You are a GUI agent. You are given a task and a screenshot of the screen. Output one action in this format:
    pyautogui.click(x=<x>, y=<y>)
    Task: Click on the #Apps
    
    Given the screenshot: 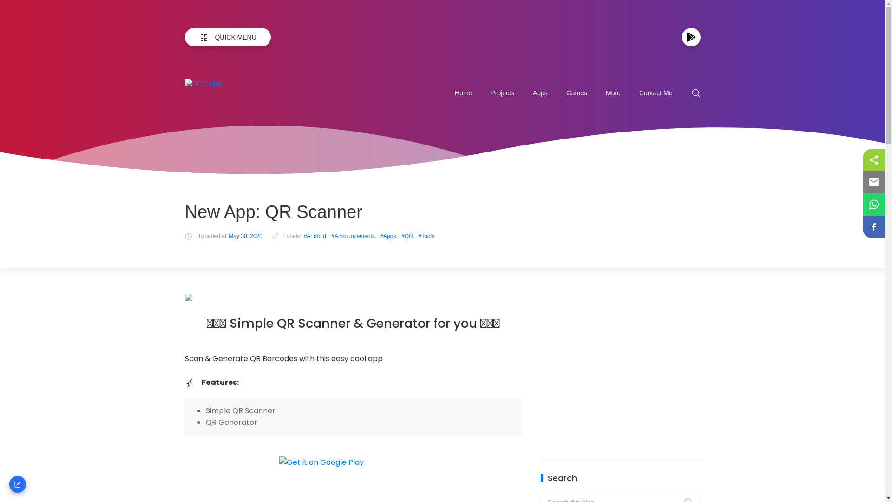 What is the action you would take?
    pyautogui.click(x=388, y=236)
    